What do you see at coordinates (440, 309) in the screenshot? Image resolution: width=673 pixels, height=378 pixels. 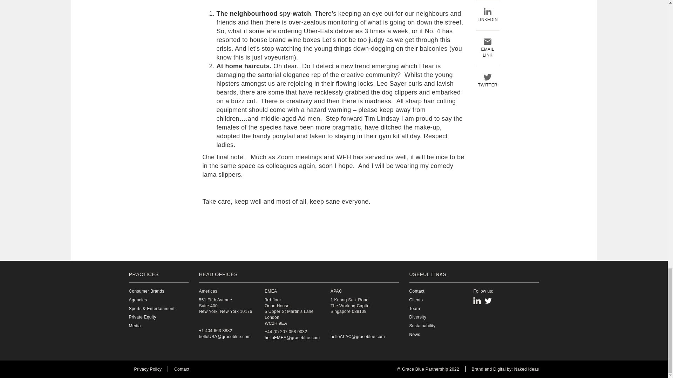 I see `Team` at bounding box center [440, 309].